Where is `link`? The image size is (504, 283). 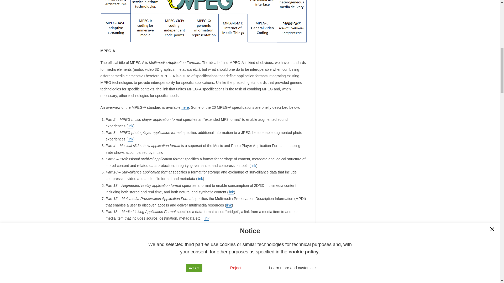
link is located at coordinates (231, 192).